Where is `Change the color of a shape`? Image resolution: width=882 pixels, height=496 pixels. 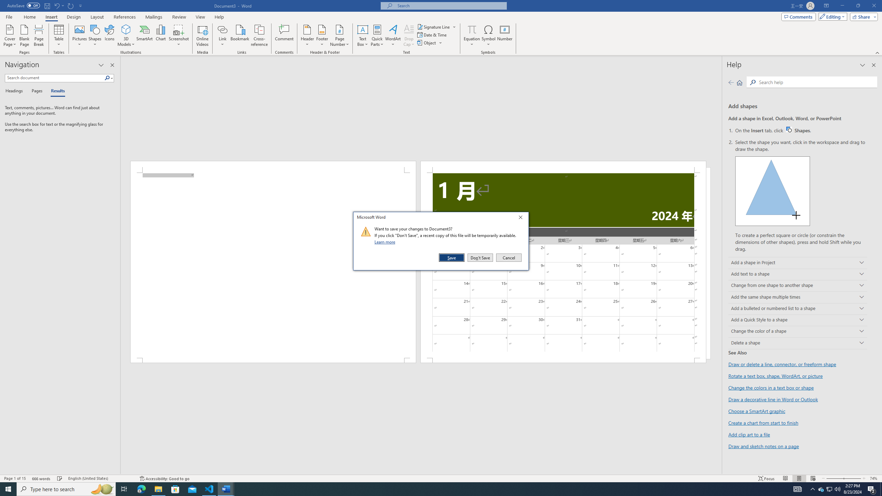
Change the color of a shape is located at coordinates (223, 29).